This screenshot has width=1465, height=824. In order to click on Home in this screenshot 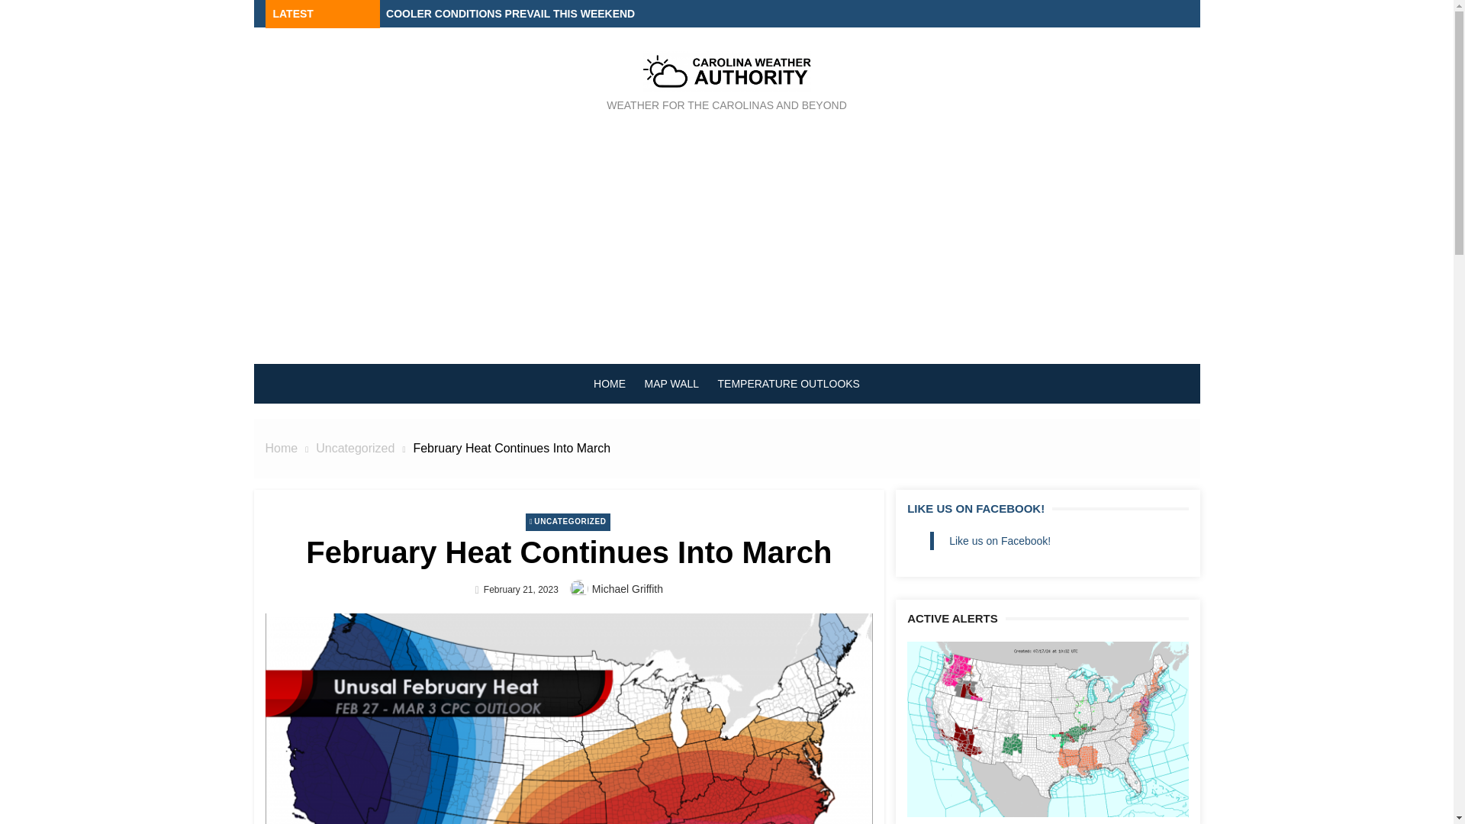, I will do `click(282, 448)`.